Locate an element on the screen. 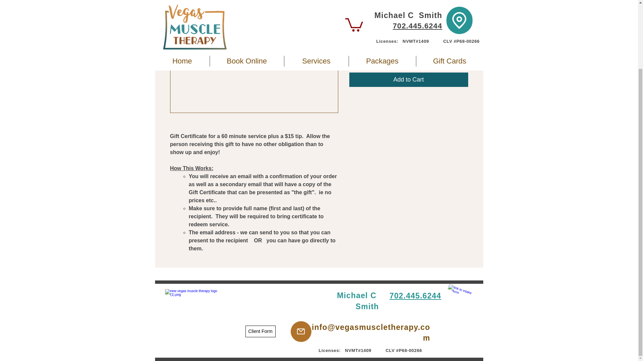  Michael C  Smith is located at coordinates (358, 300).